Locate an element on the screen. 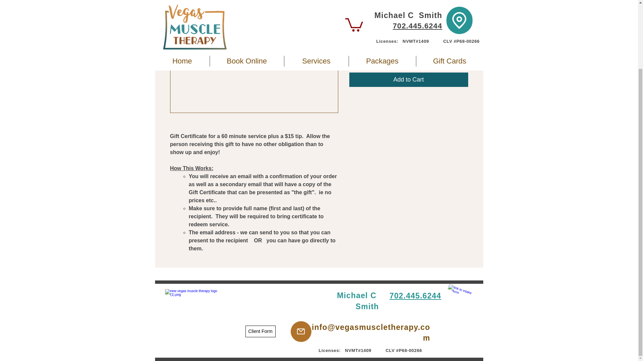  Michael C  Smith is located at coordinates (358, 300).